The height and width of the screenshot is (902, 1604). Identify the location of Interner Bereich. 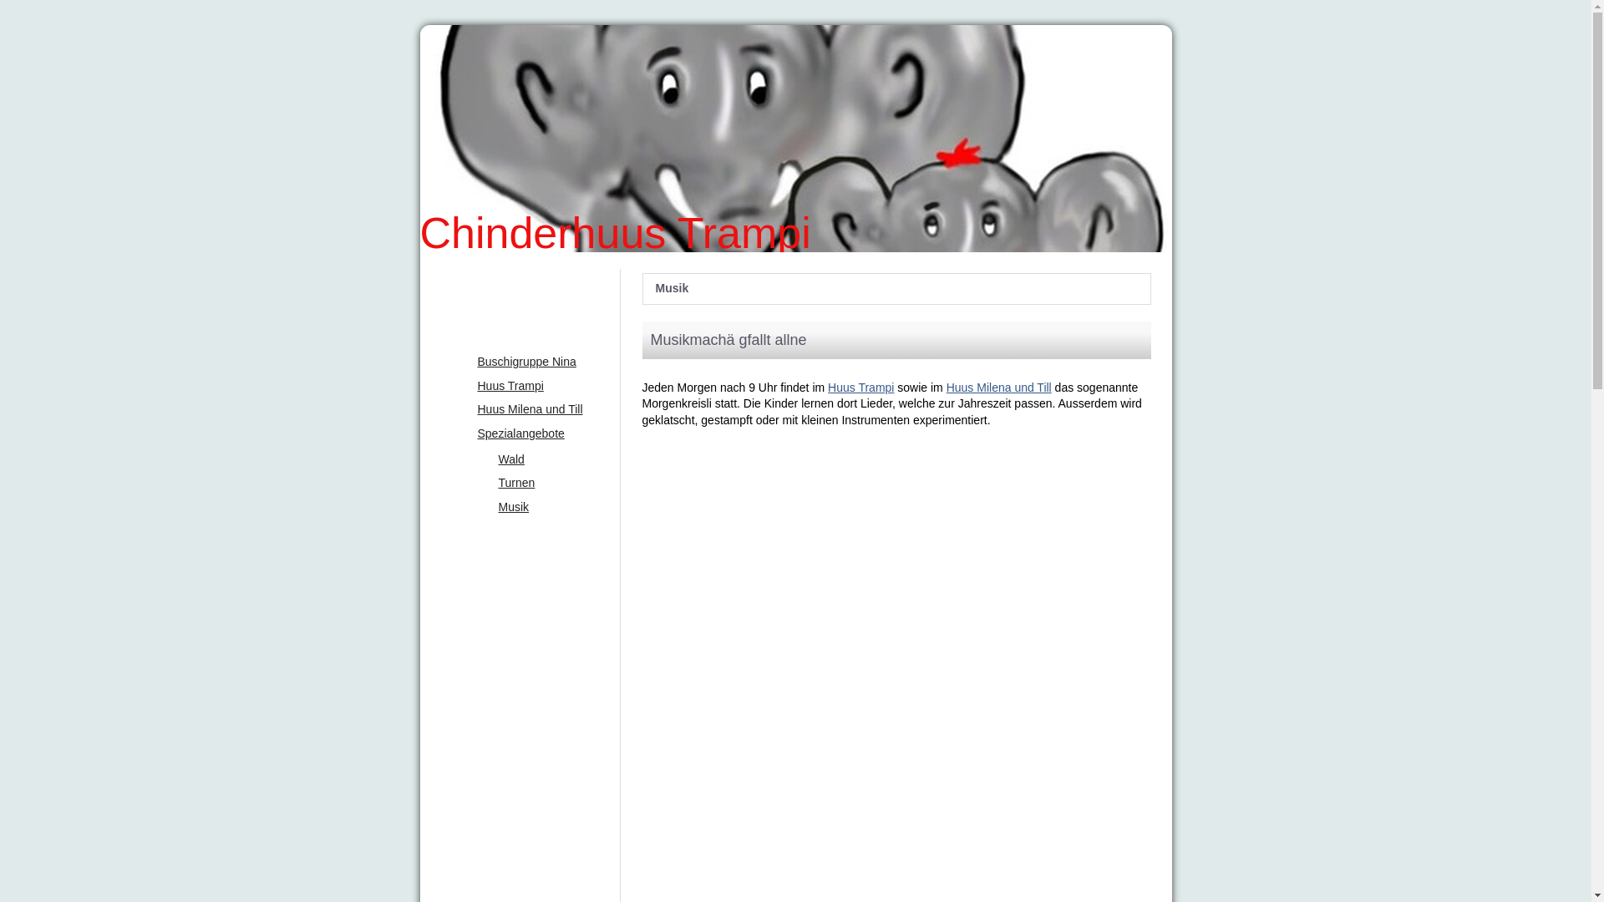
(520, 750).